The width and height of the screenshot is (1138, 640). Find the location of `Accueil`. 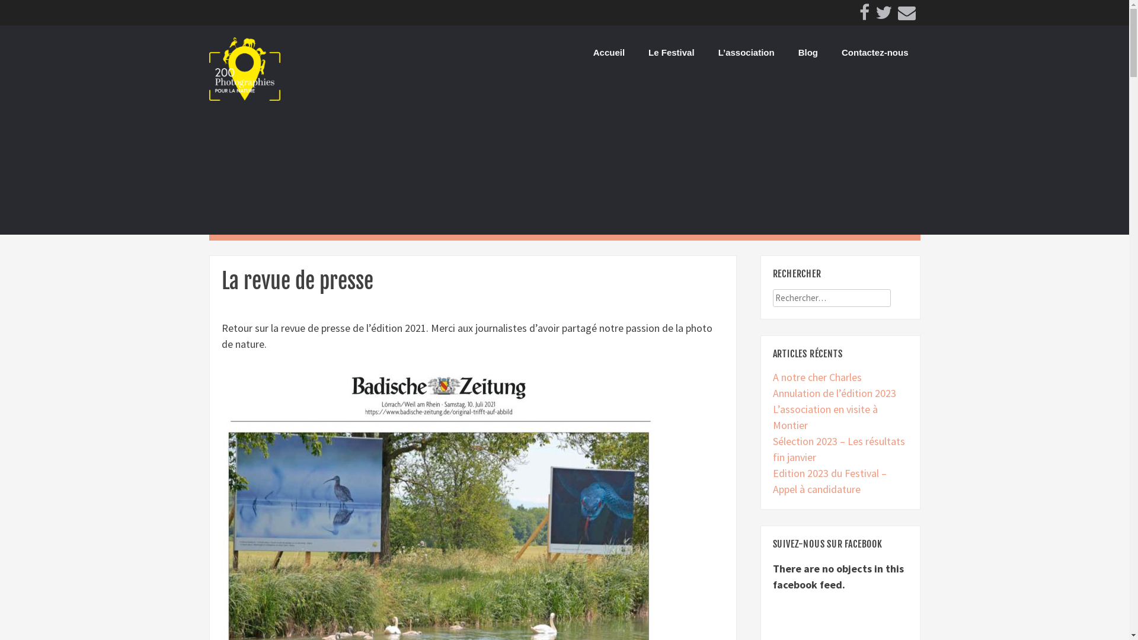

Accueil is located at coordinates (609, 53).